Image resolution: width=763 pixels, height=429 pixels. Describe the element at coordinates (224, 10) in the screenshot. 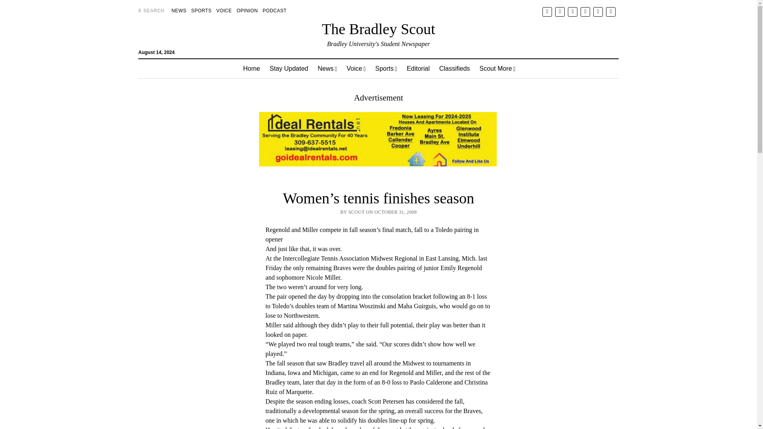

I see `VOICE` at that location.